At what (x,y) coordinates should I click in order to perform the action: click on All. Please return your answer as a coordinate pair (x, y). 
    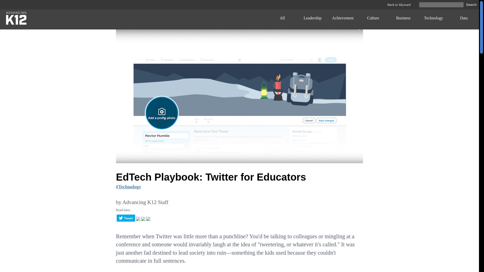
    Looking at the image, I should click on (282, 19).